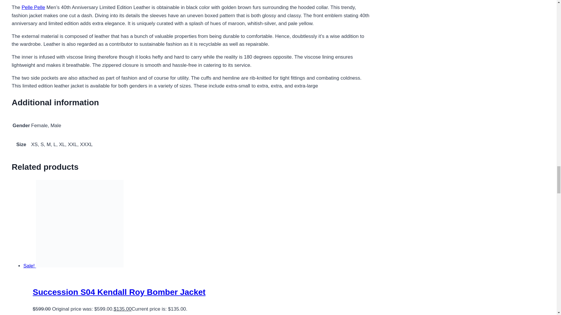  What do you see at coordinates (68, 314) in the screenshot?
I see `Continue` at bounding box center [68, 314].